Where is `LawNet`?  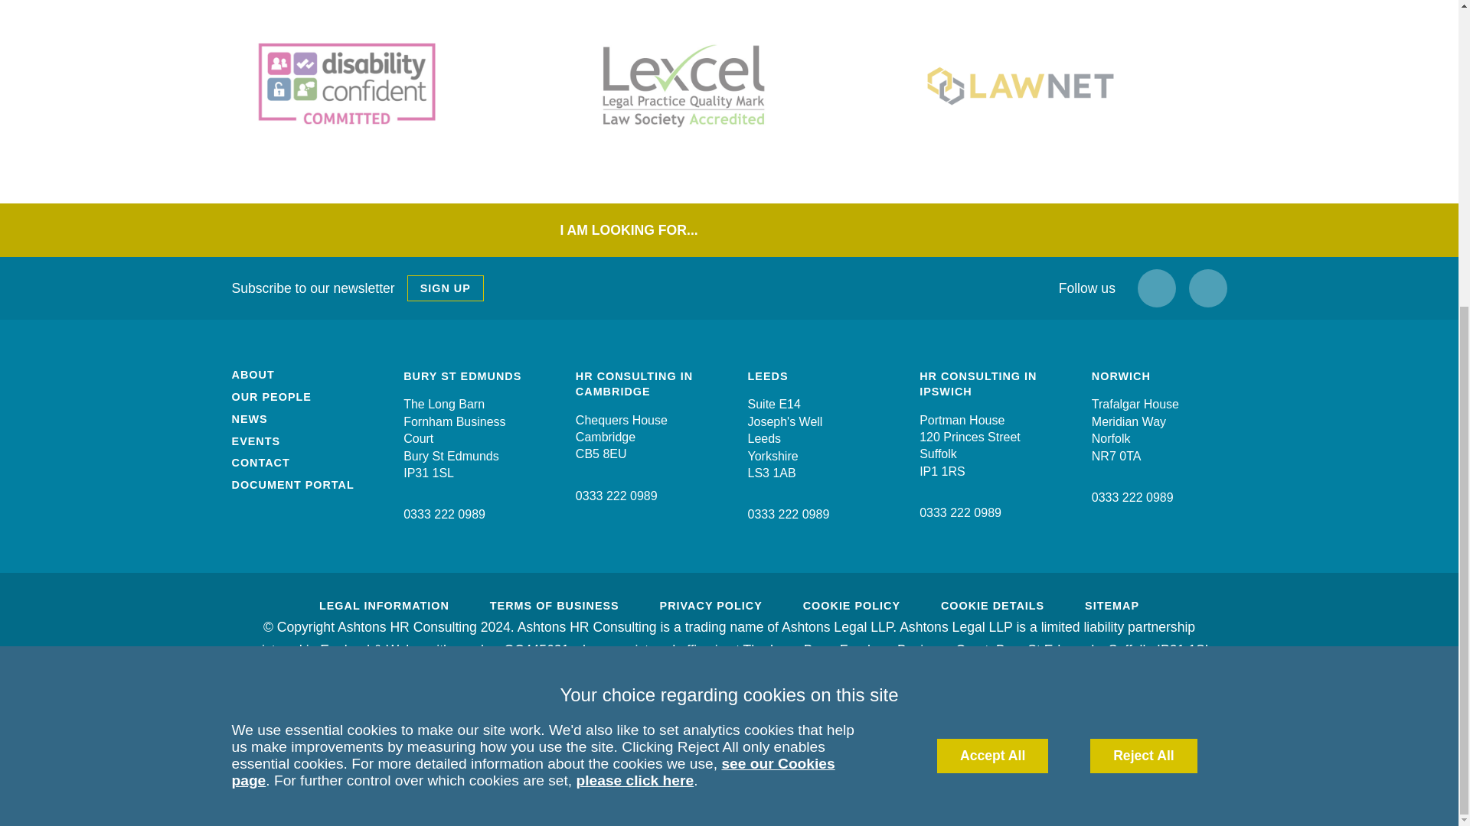 LawNet is located at coordinates (1066, 86).